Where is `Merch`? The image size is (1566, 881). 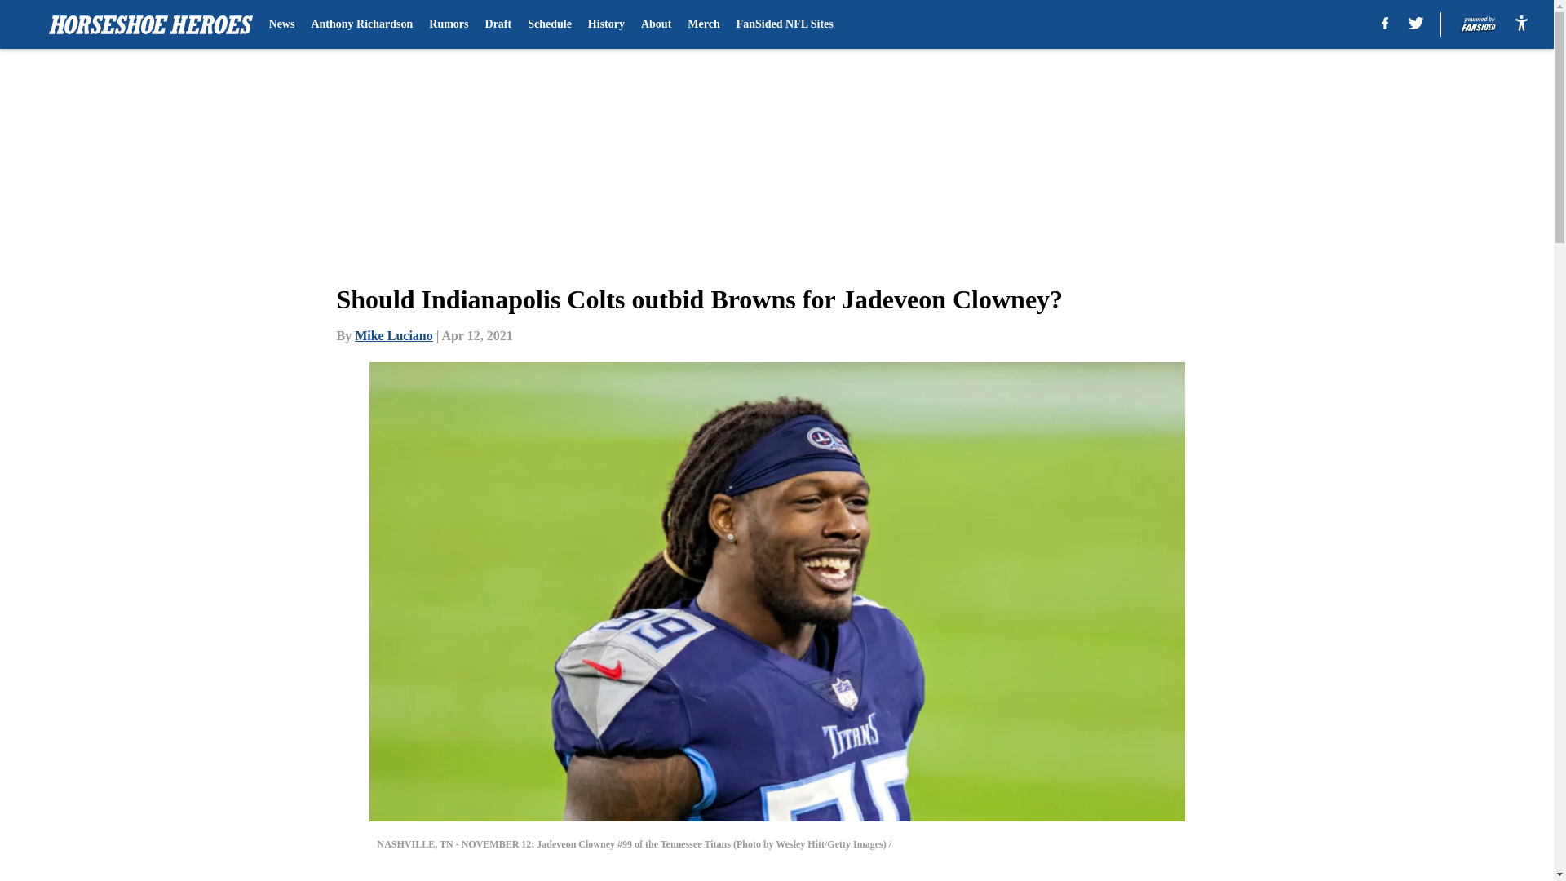 Merch is located at coordinates (703, 24).